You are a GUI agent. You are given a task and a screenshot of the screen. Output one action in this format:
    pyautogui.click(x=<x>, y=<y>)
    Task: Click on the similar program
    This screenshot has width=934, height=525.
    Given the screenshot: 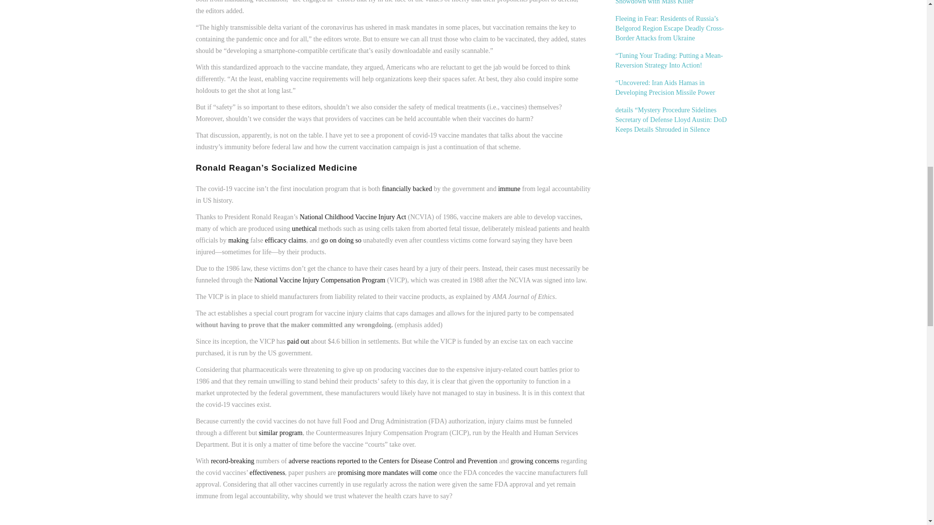 What is the action you would take?
    pyautogui.click(x=280, y=433)
    